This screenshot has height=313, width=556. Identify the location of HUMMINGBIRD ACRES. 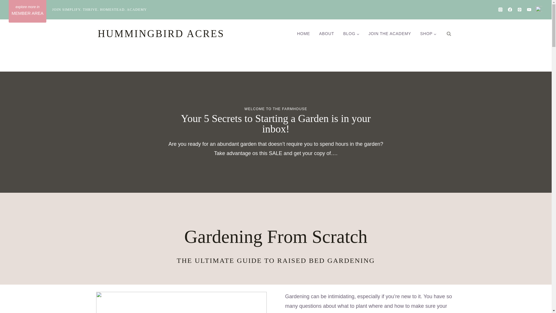
(161, 34).